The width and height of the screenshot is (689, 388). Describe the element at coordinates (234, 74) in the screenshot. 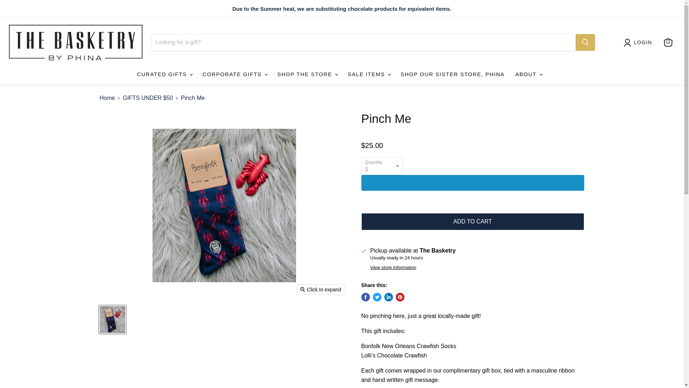

I see `CORPORATE GIFTS` at that location.